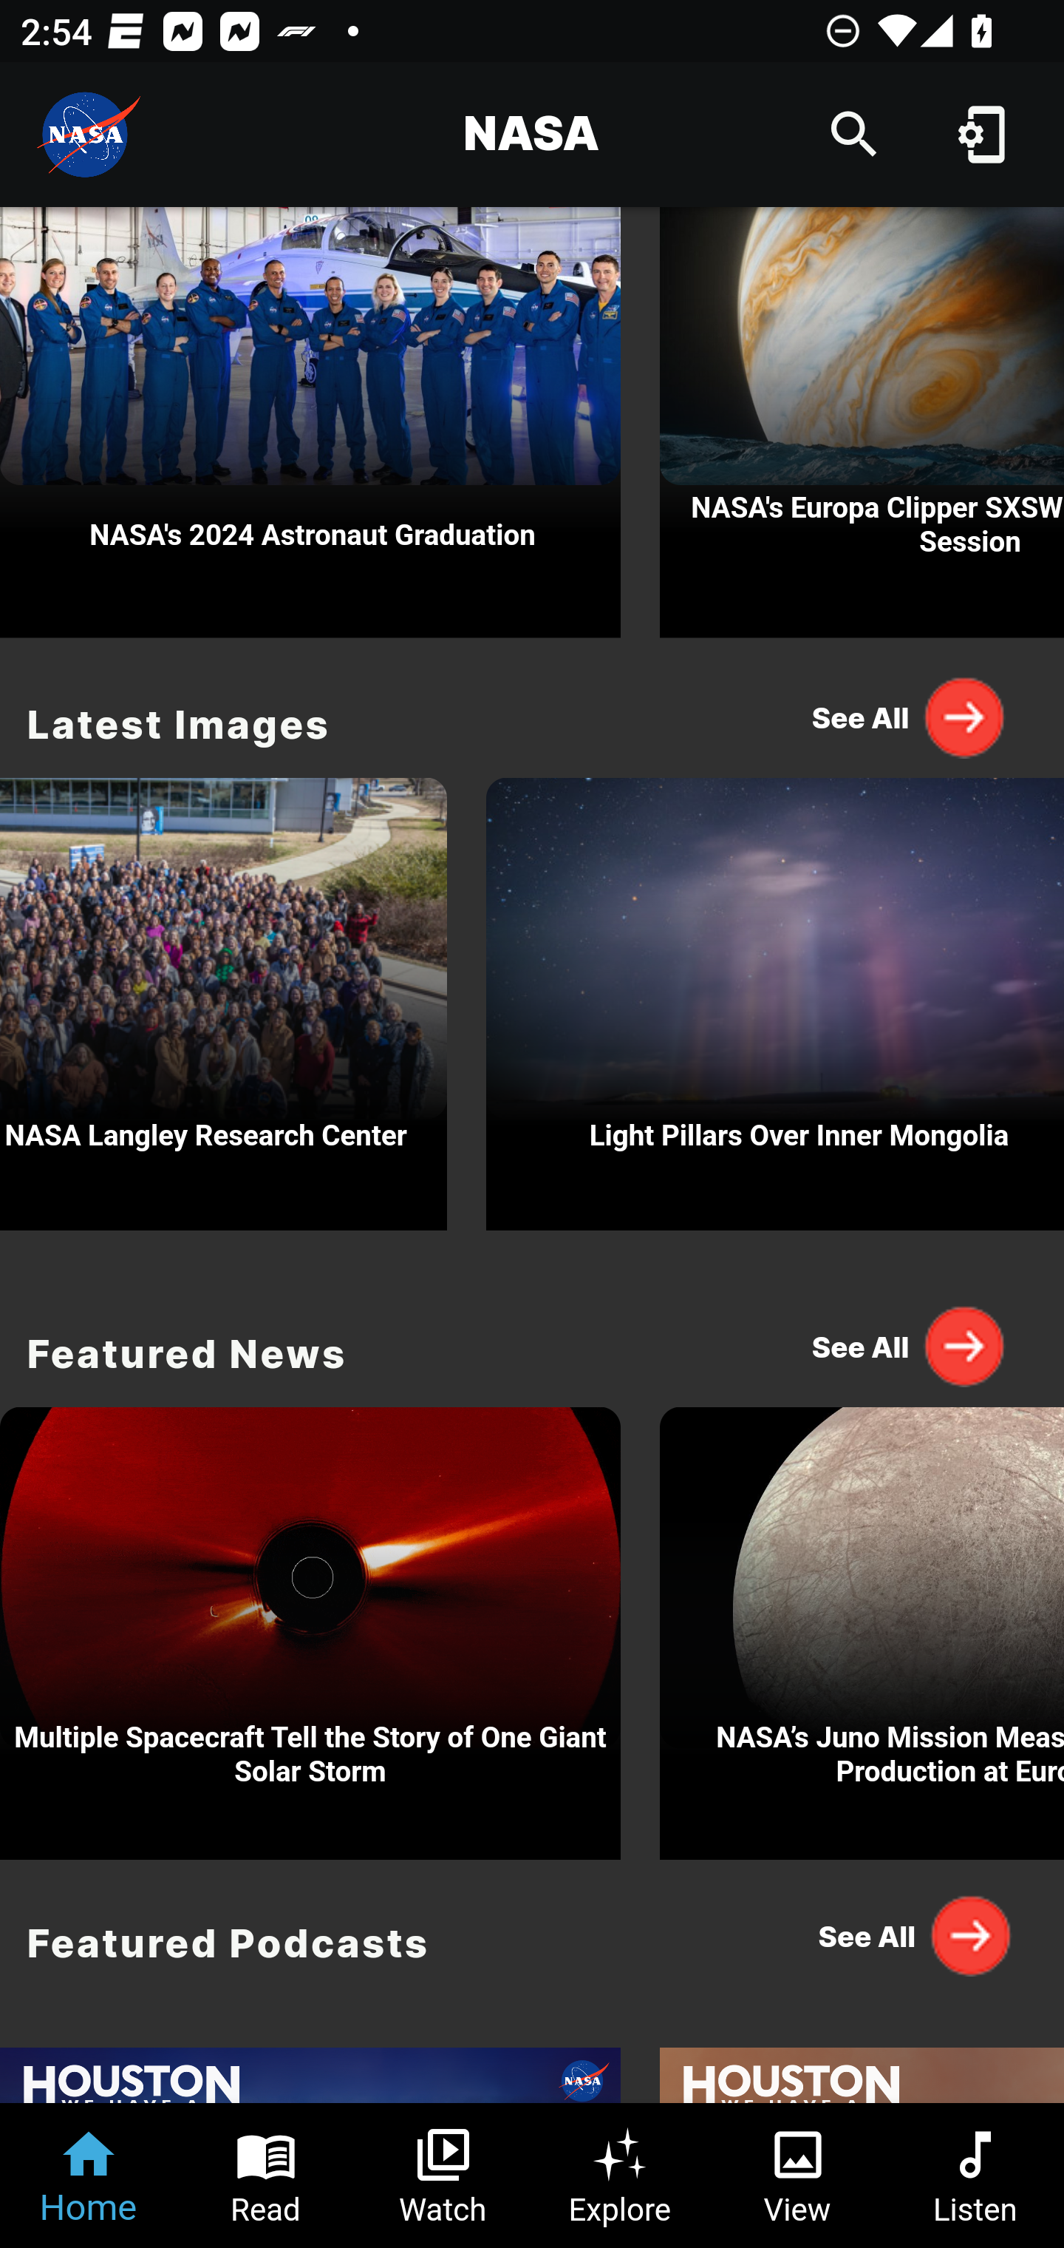 The width and height of the screenshot is (1064, 2248). Describe the element at coordinates (798, 2176) in the screenshot. I see `View
Tab 5 of 6` at that location.